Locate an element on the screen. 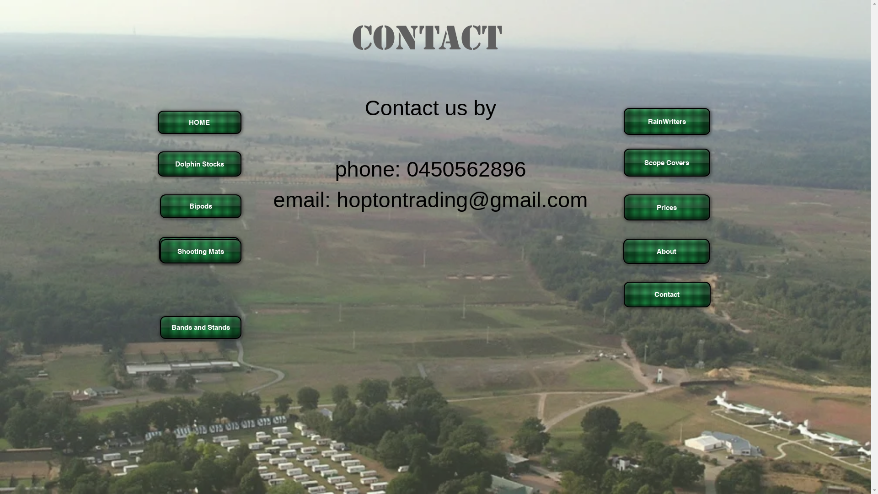 This screenshot has height=494, width=878. Scope Covers is located at coordinates (667, 163).